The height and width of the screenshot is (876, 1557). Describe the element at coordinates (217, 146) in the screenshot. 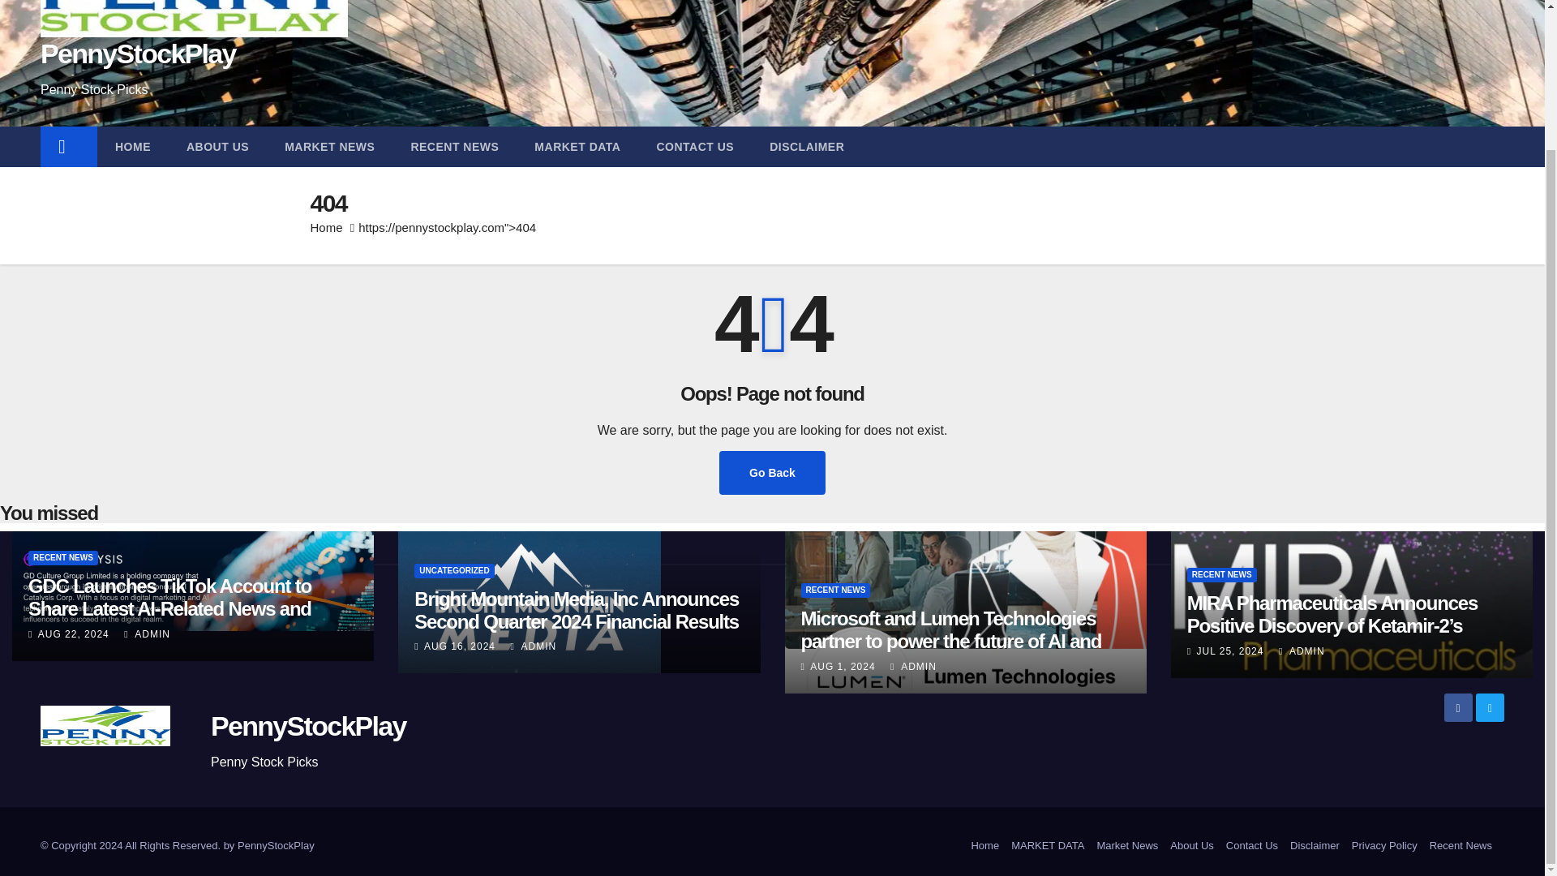

I see `ABOUT US` at that location.